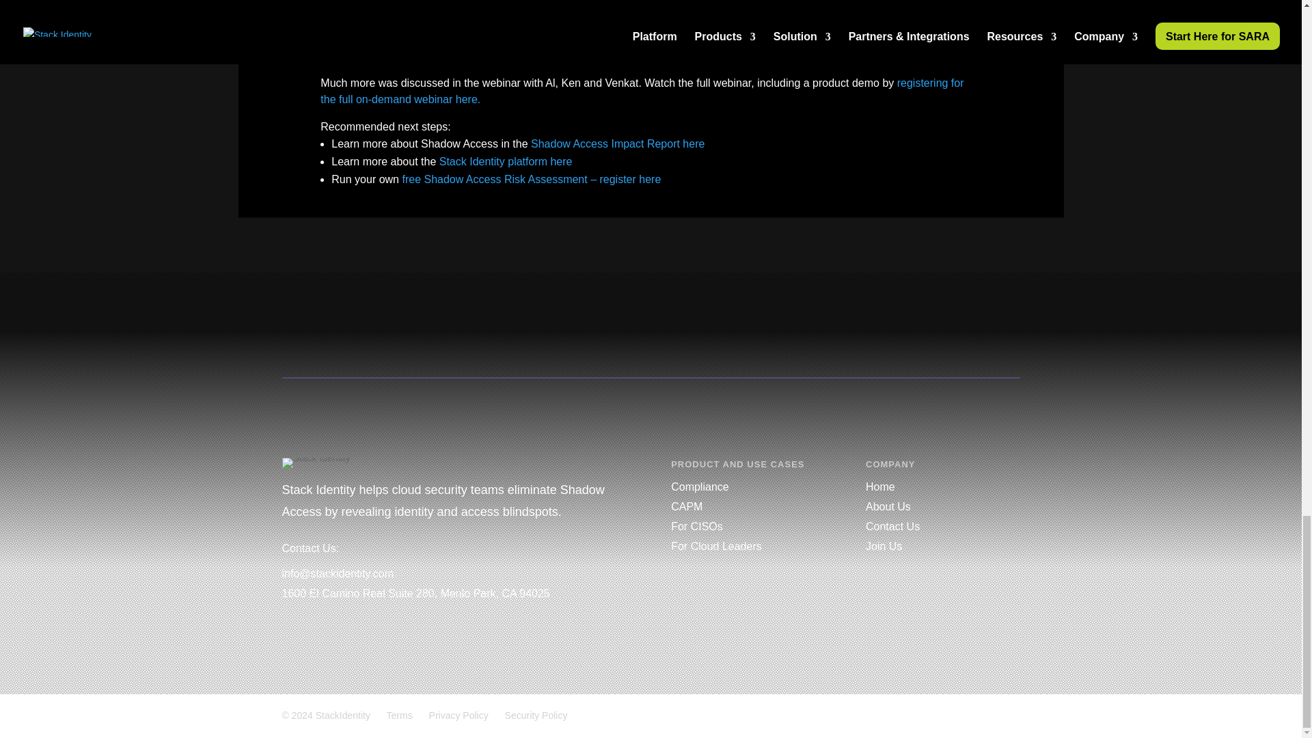  I want to click on Shadow Access Impact Report here, so click(618, 143).